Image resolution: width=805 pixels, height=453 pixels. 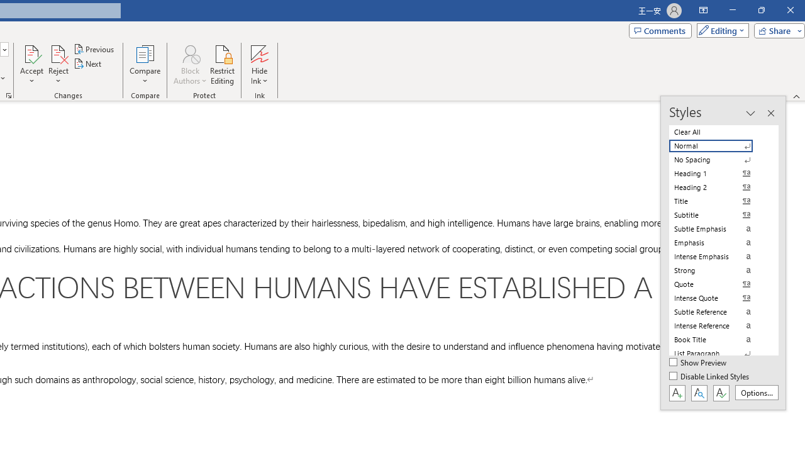 What do you see at coordinates (88, 64) in the screenshot?
I see `Next` at bounding box center [88, 64].